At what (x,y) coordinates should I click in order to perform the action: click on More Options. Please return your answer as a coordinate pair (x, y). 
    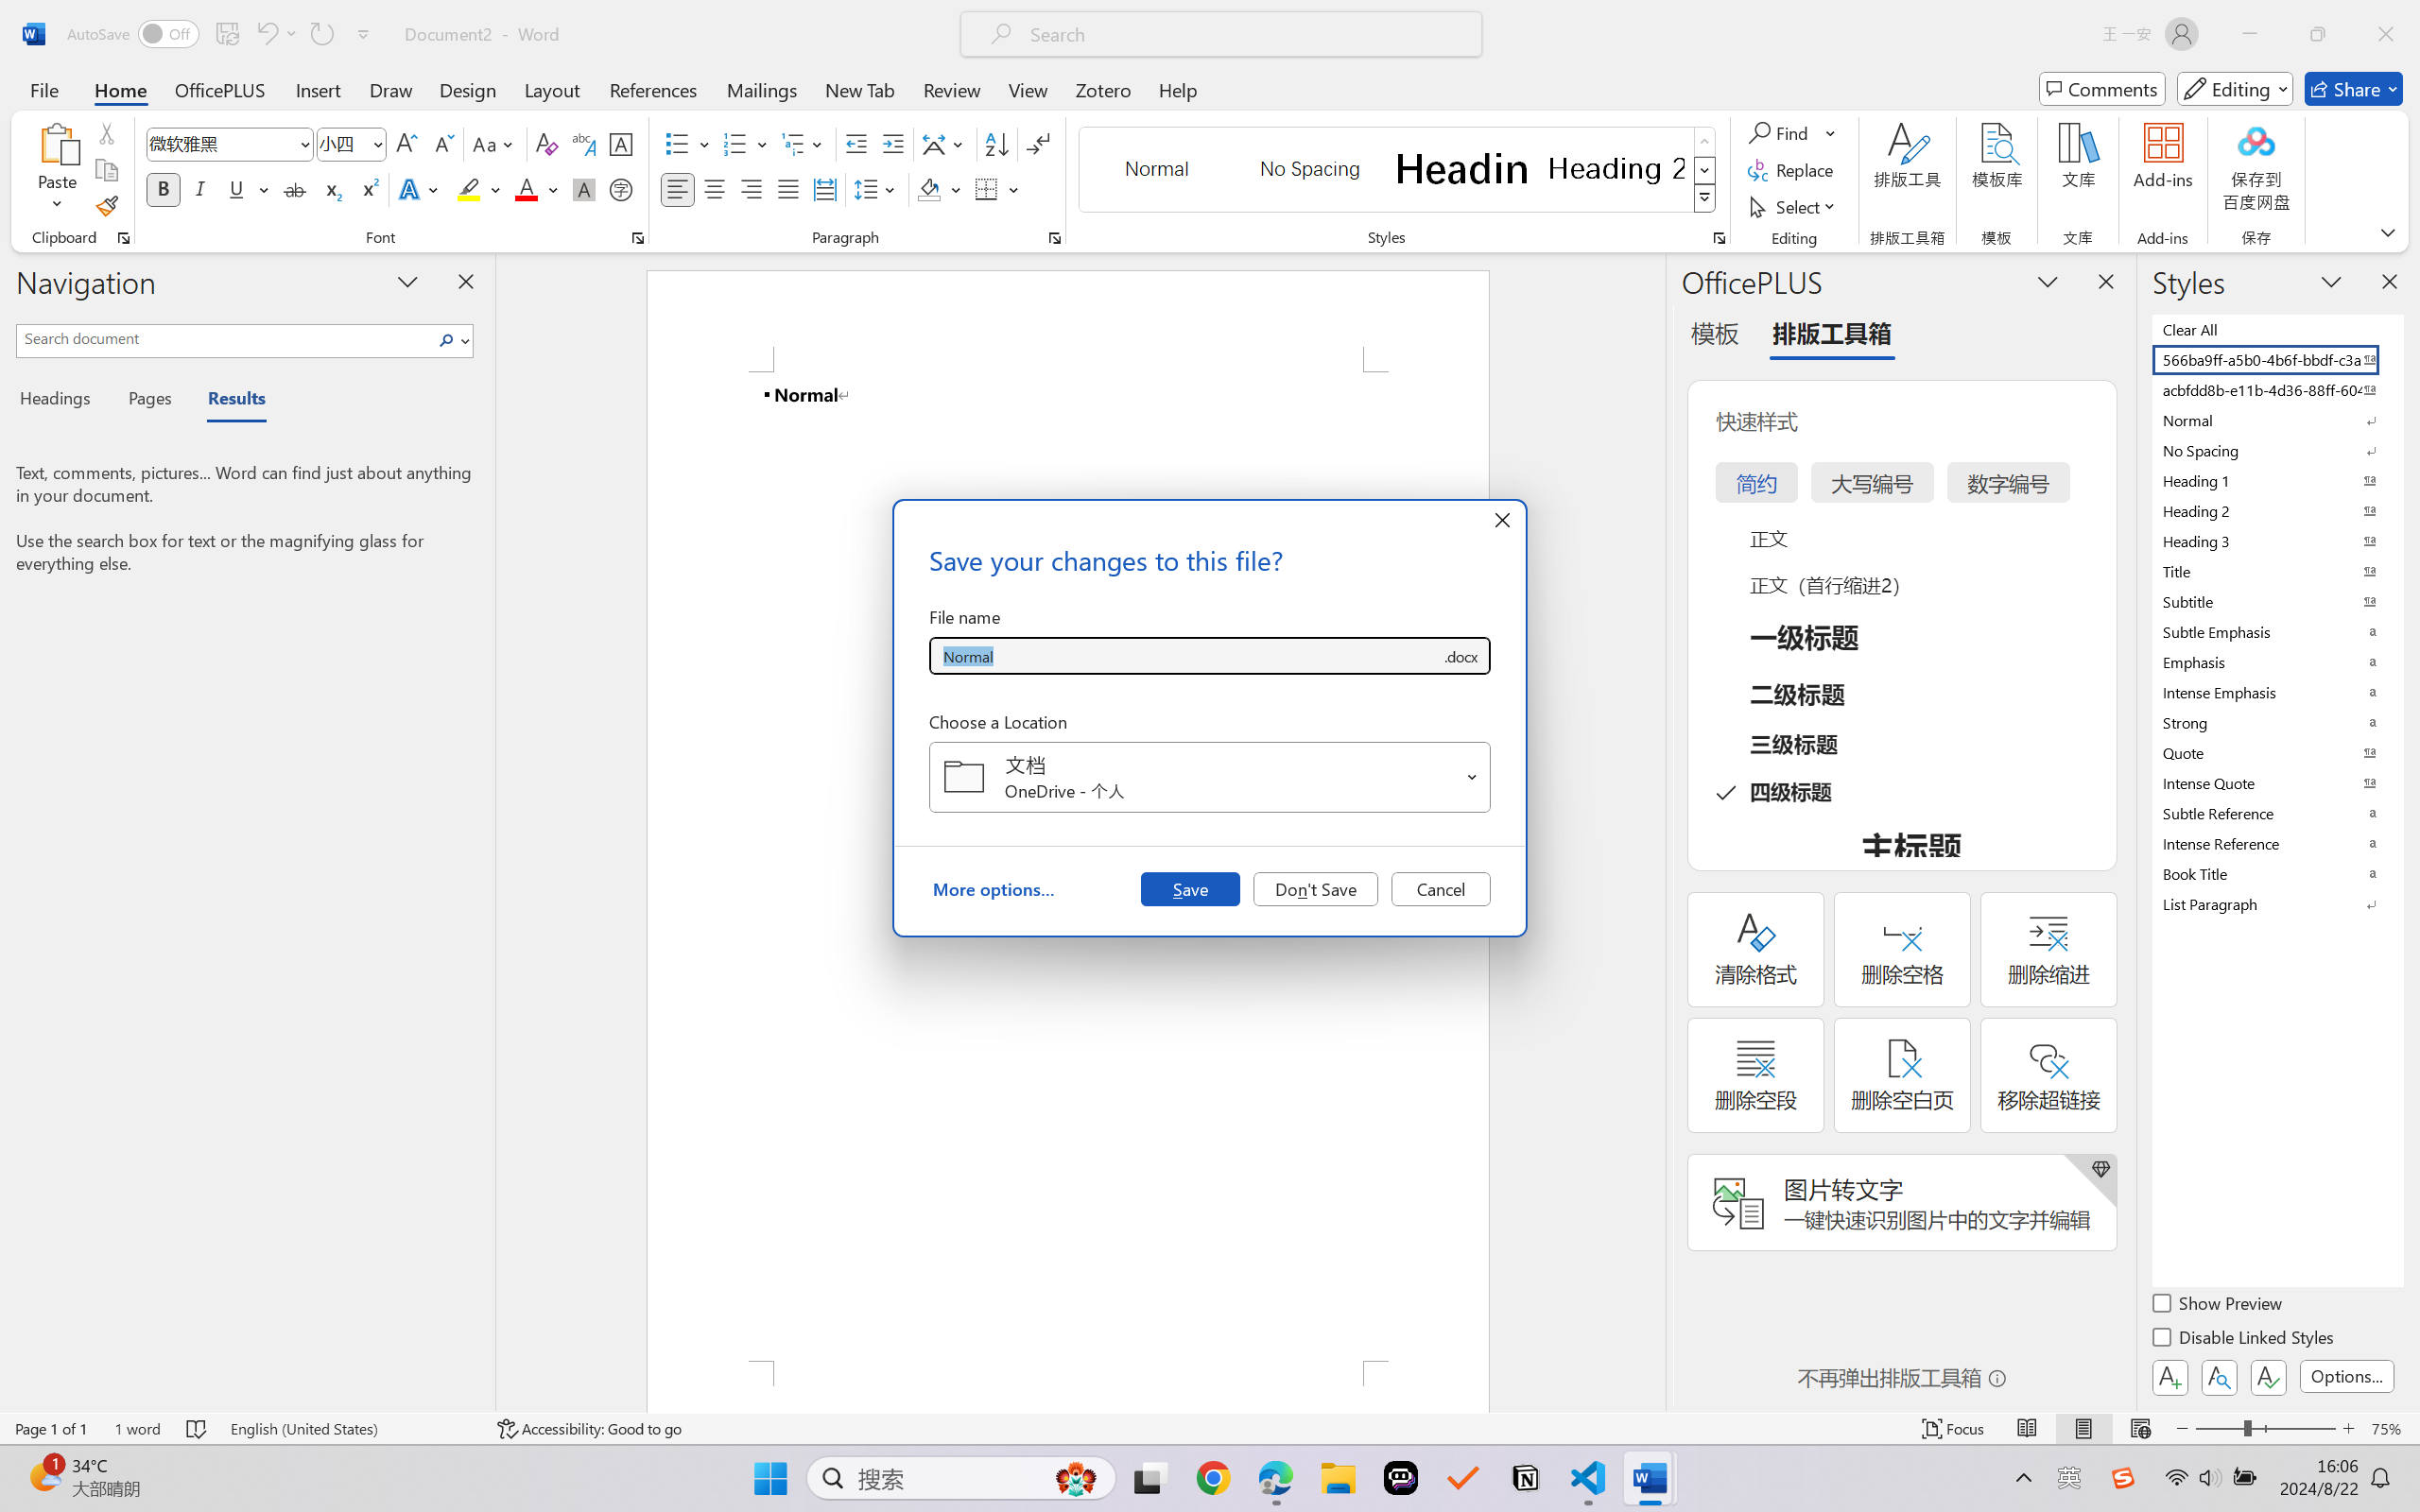
    Looking at the image, I should click on (1832, 132).